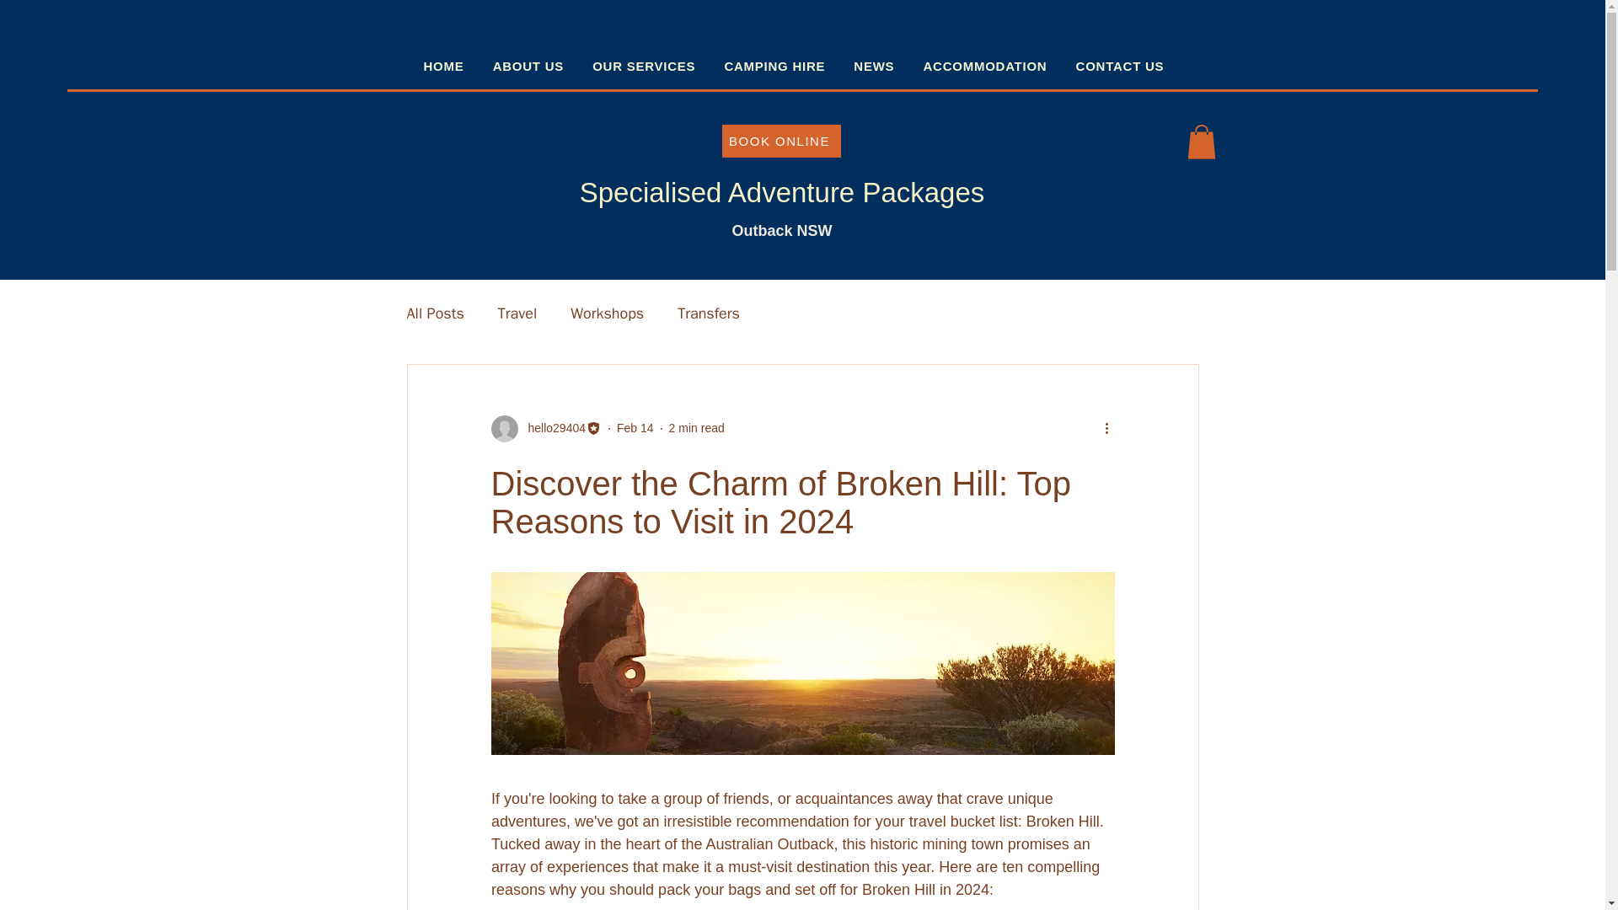 This screenshot has width=1618, height=910. What do you see at coordinates (517, 313) in the screenshot?
I see `Travel` at bounding box center [517, 313].